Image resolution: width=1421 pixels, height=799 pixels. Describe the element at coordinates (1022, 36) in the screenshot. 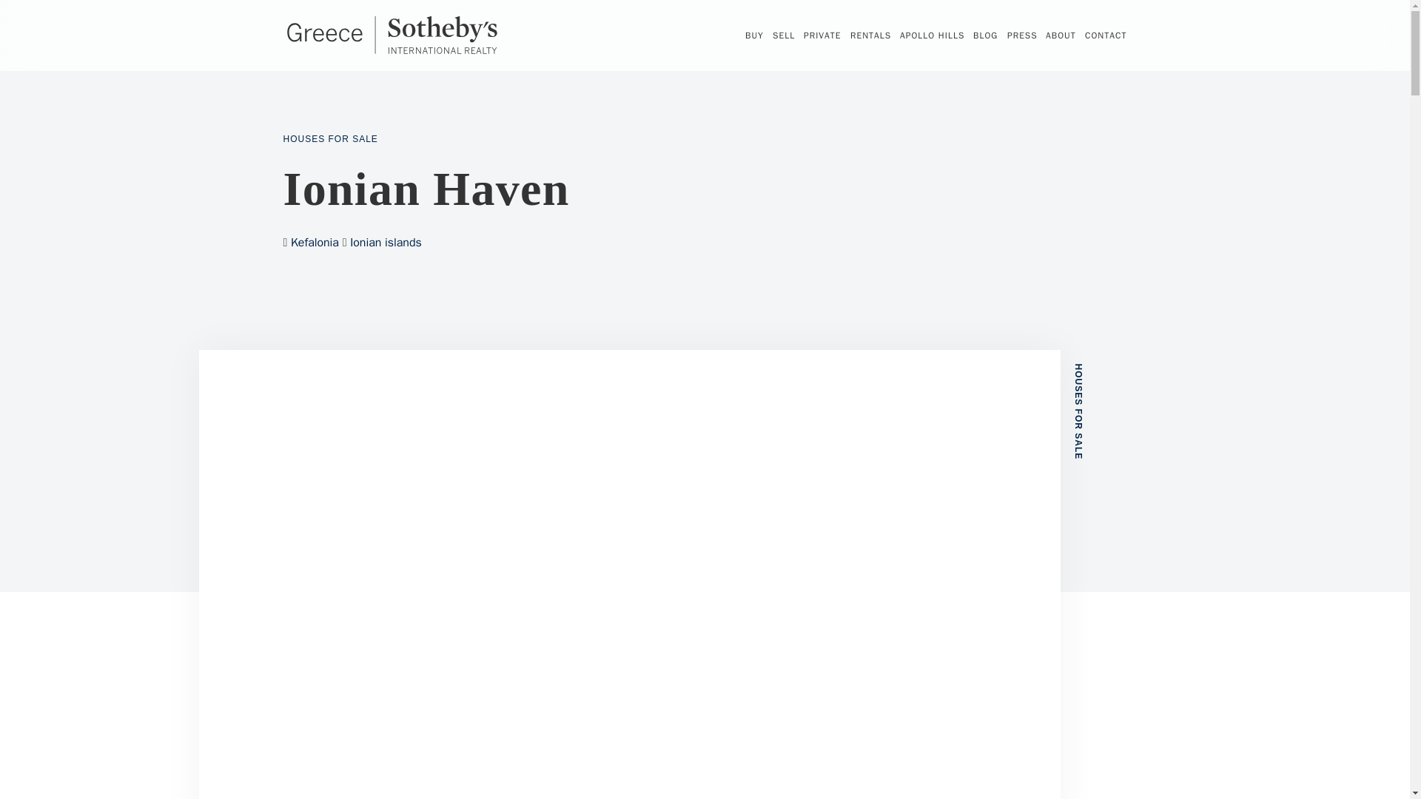

I see `PRESS` at that location.